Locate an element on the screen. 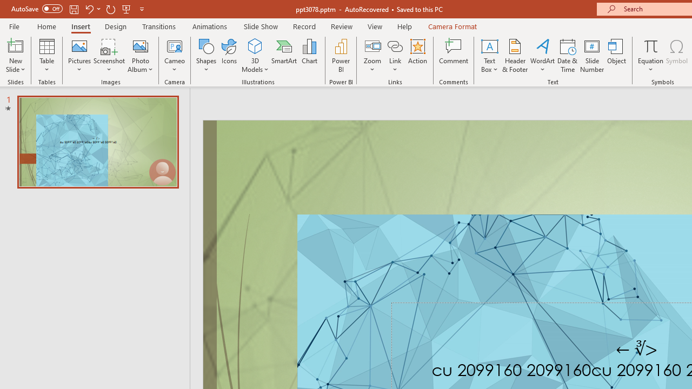 The width and height of the screenshot is (692, 389). Date & Time... is located at coordinates (568, 55).